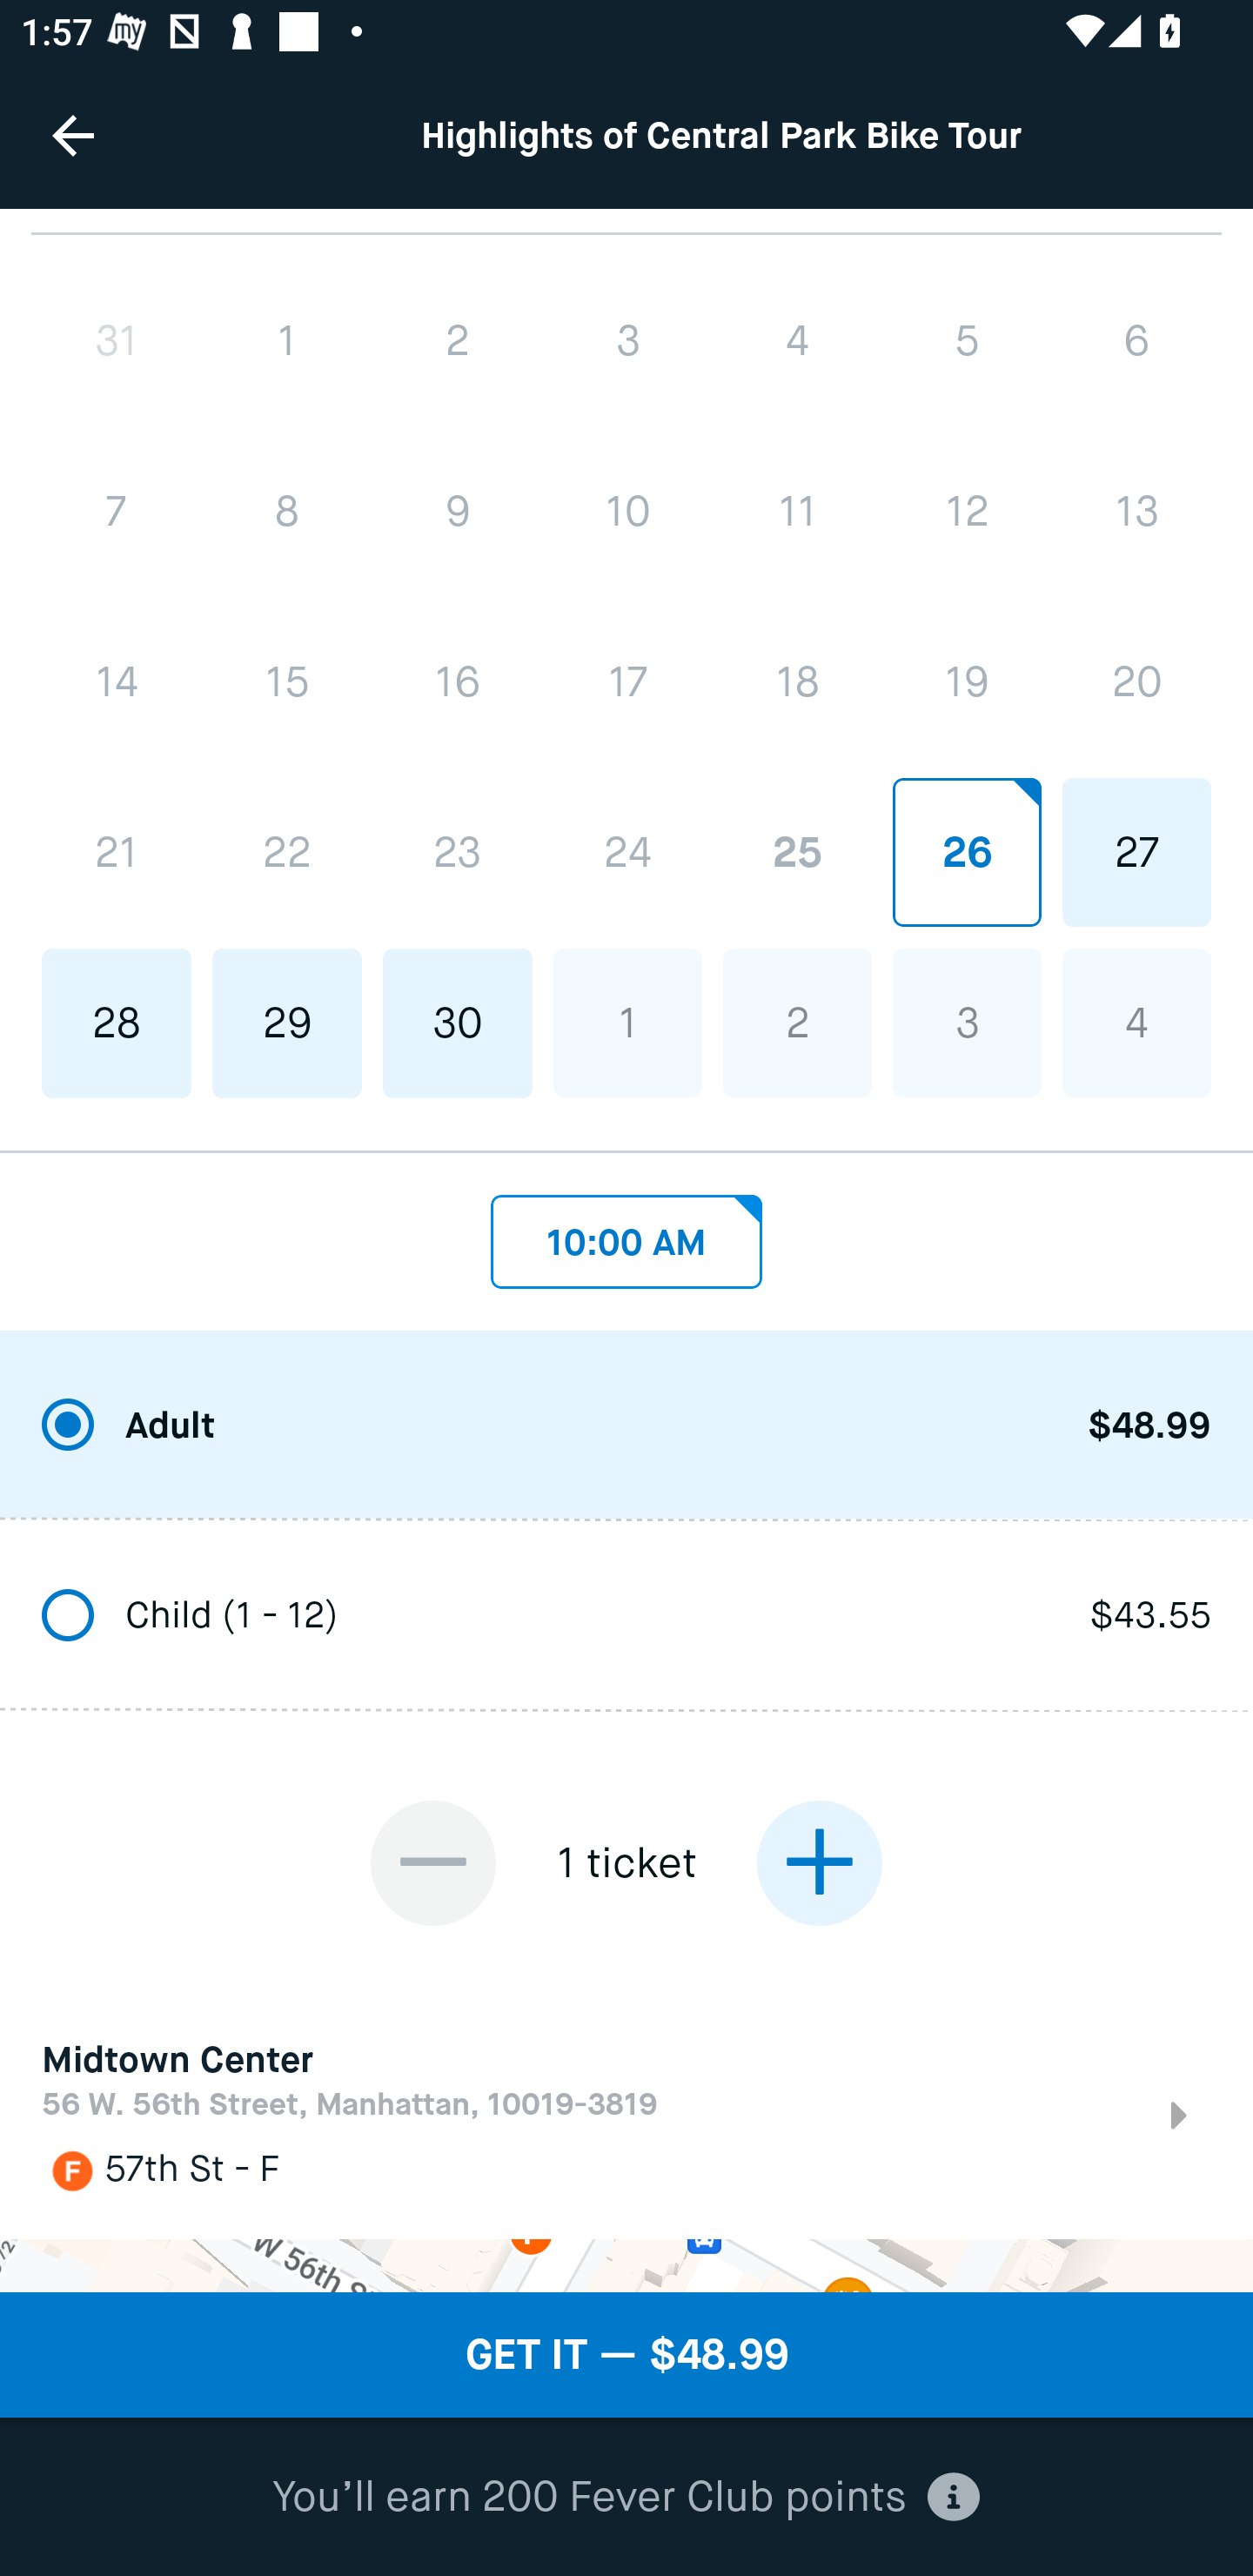 Image resolution: width=1253 pixels, height=2576 pixels. I want to click on 23, so click(458, 852).